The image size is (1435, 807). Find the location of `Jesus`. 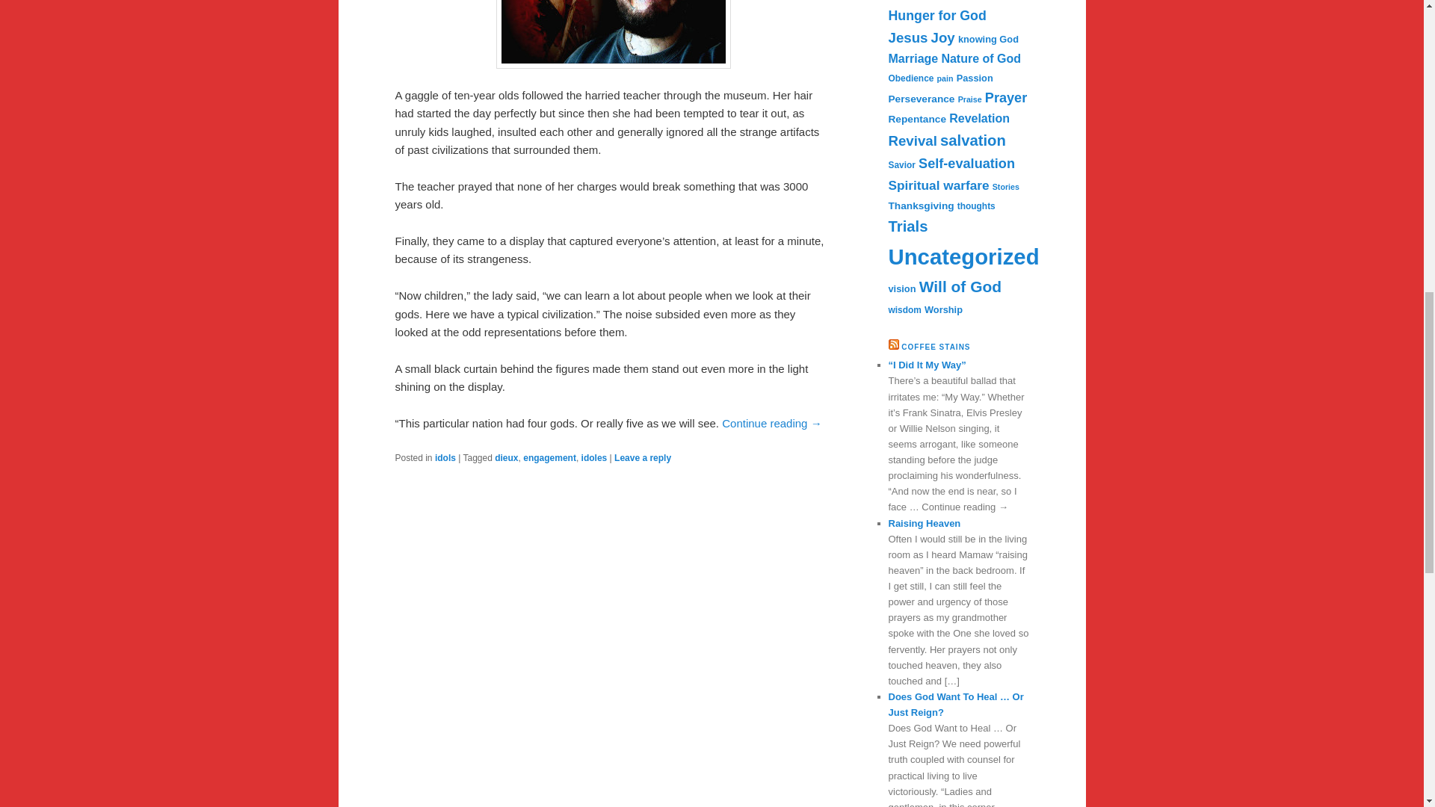

Jesus is located at coordinates (907, 37).